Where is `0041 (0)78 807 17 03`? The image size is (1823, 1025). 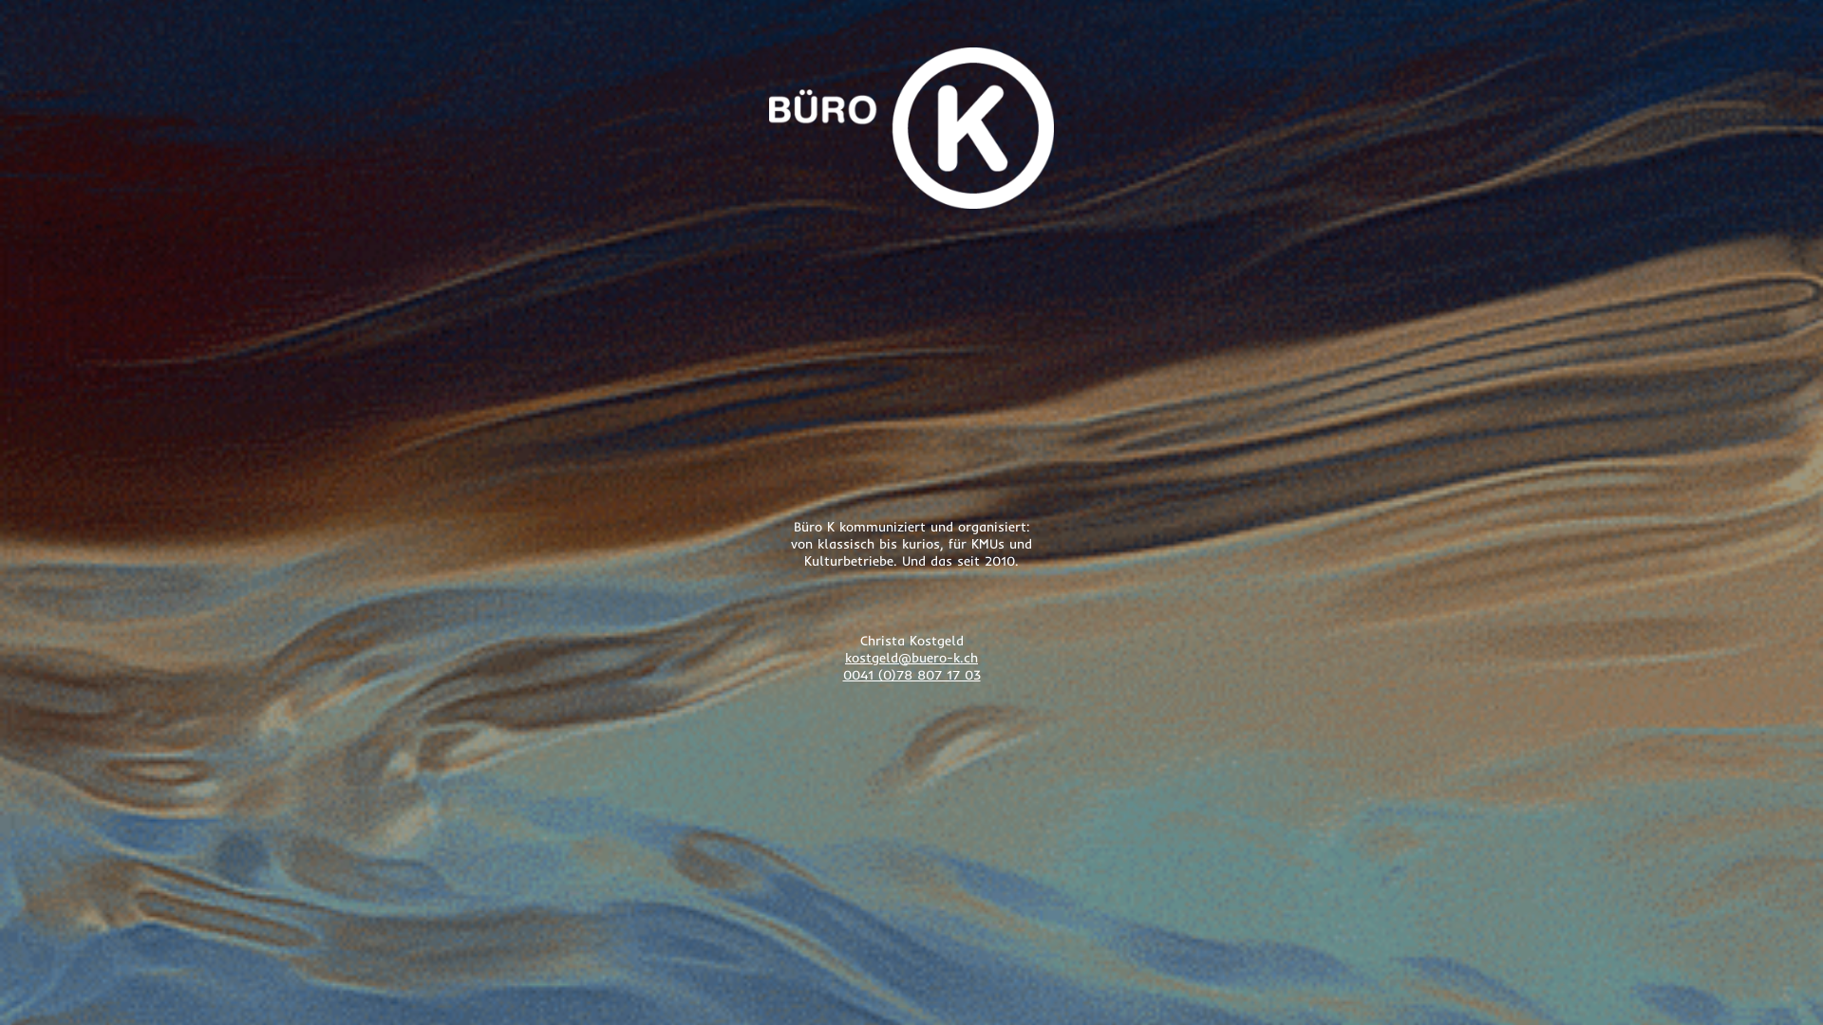
0041 (0)78 807 17 03 is located at coordinates (911, 675).